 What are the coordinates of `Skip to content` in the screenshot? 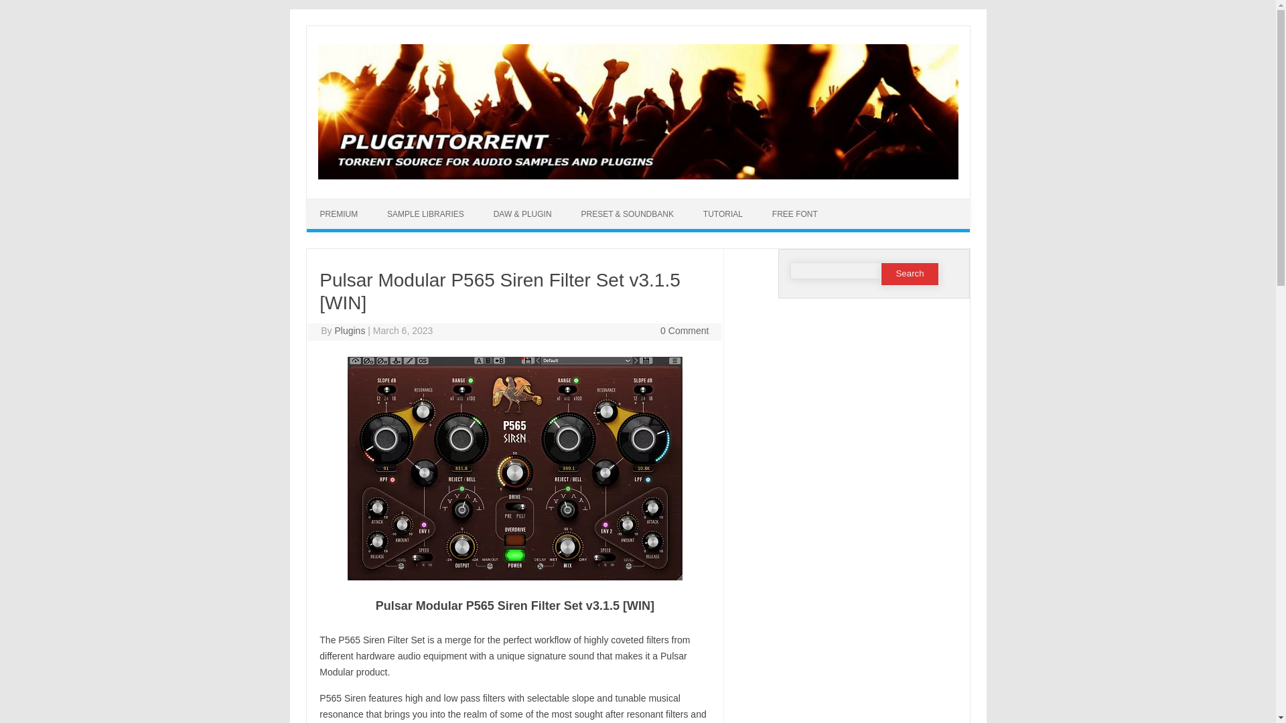 It's located at (668, 204).